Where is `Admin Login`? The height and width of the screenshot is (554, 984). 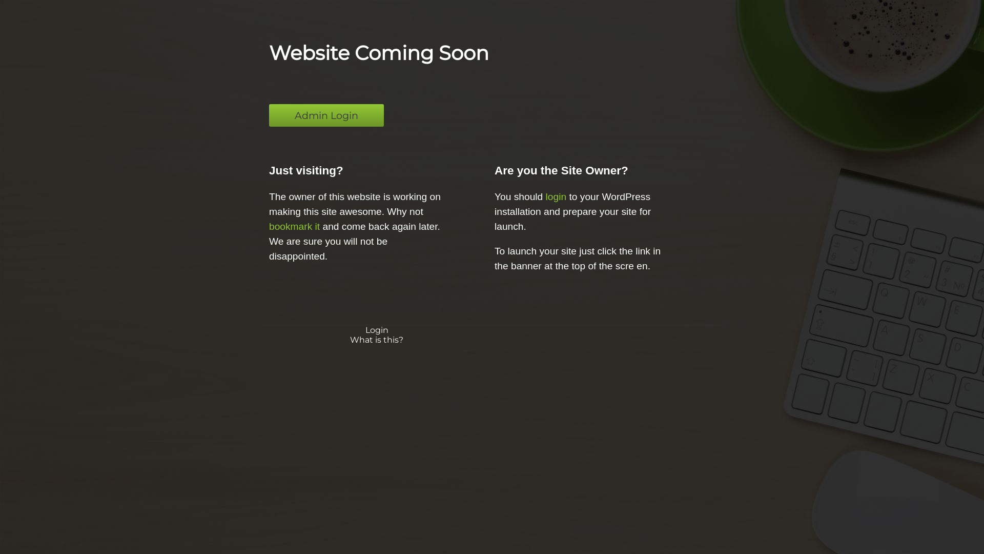 Admin Login is located at coordinates (326, 115).